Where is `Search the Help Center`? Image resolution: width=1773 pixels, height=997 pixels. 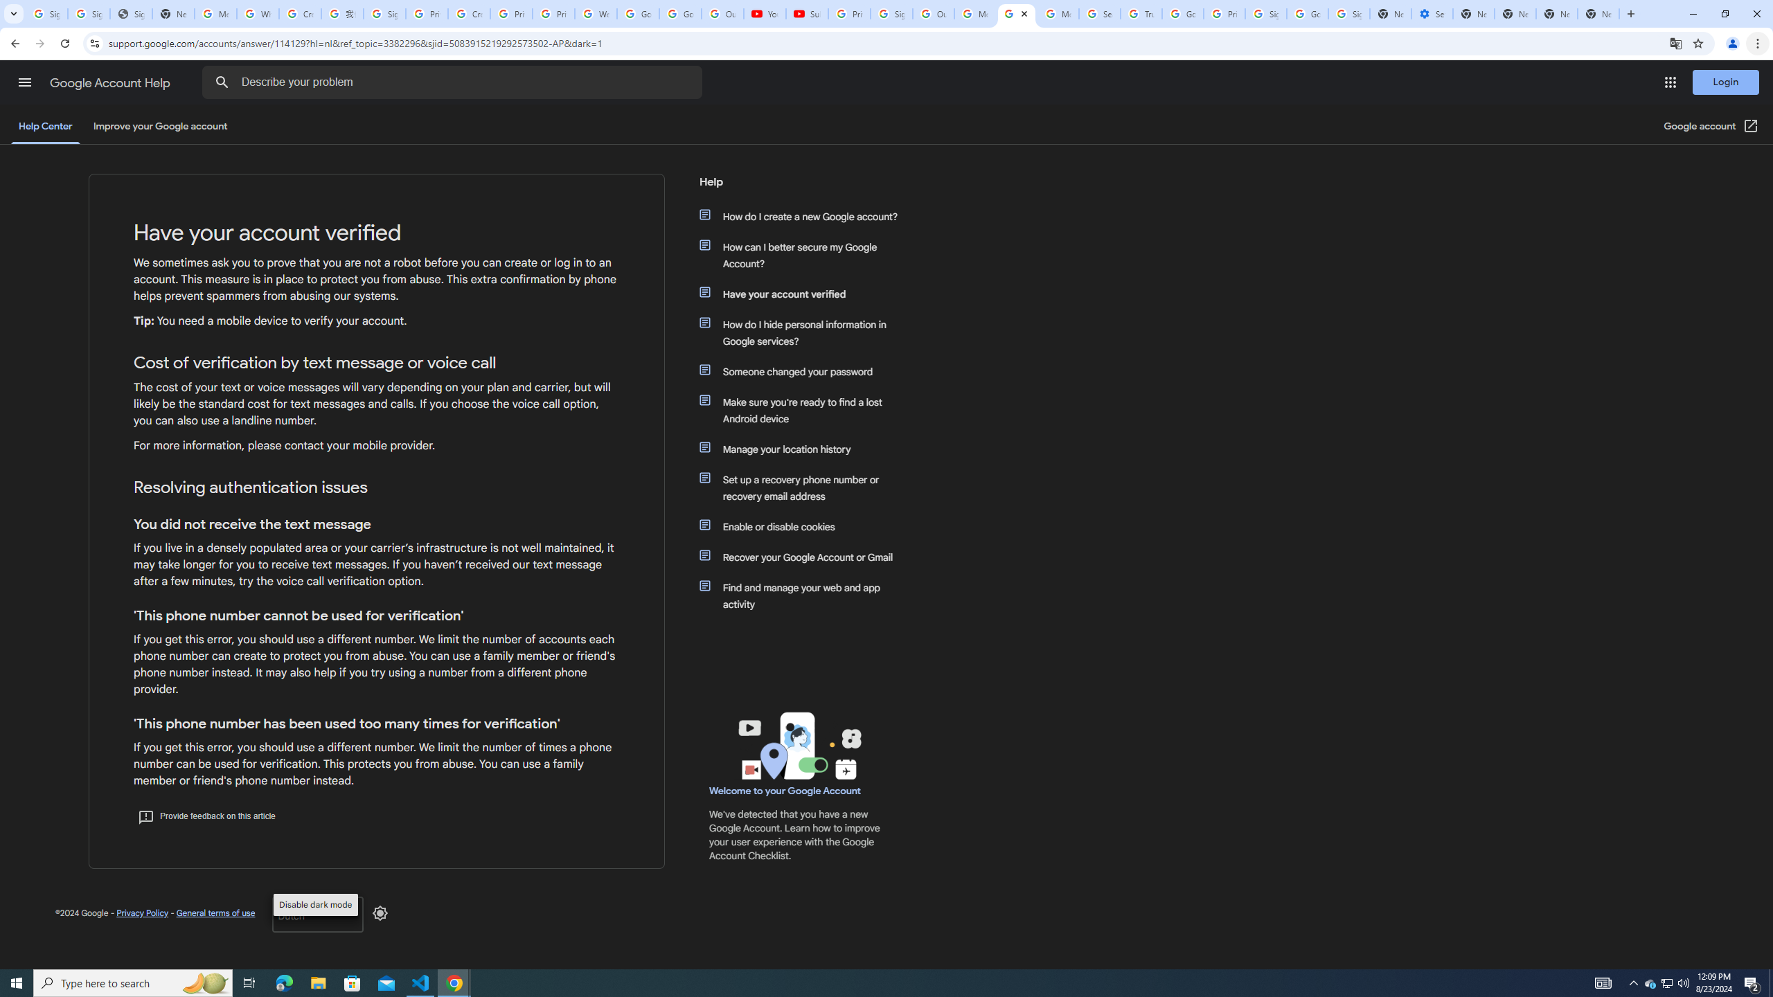
Search the Help Center is located at coordinates (222, 82).